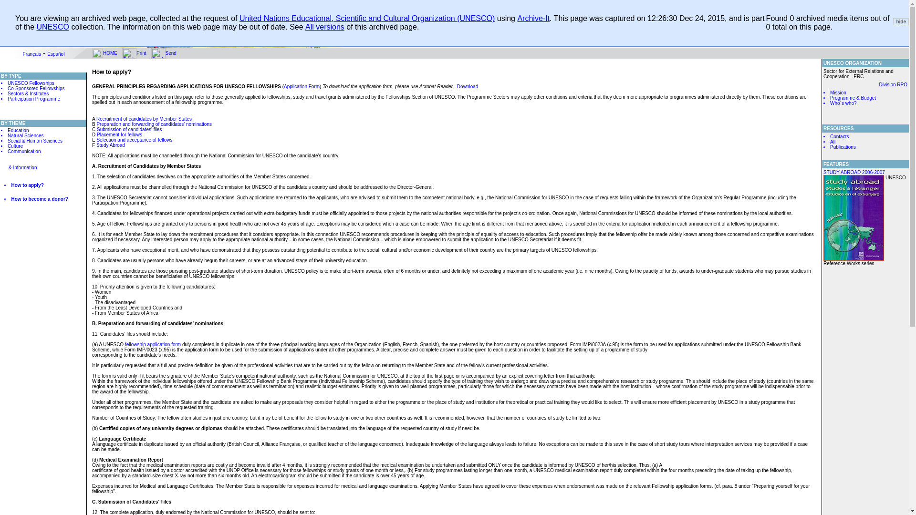 The image size is (916, 515). I want to click on Preparation and forwarding of candidates' nominations, so click(154, 124).